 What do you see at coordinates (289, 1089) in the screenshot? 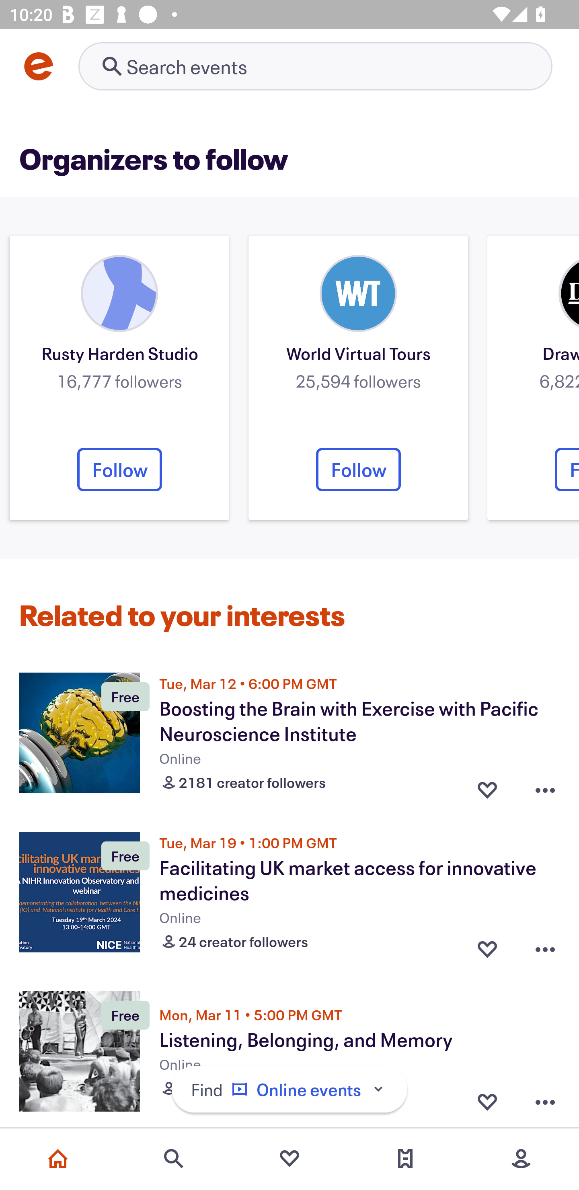
I see `Find Online events` at bounding box center [289, 1089].